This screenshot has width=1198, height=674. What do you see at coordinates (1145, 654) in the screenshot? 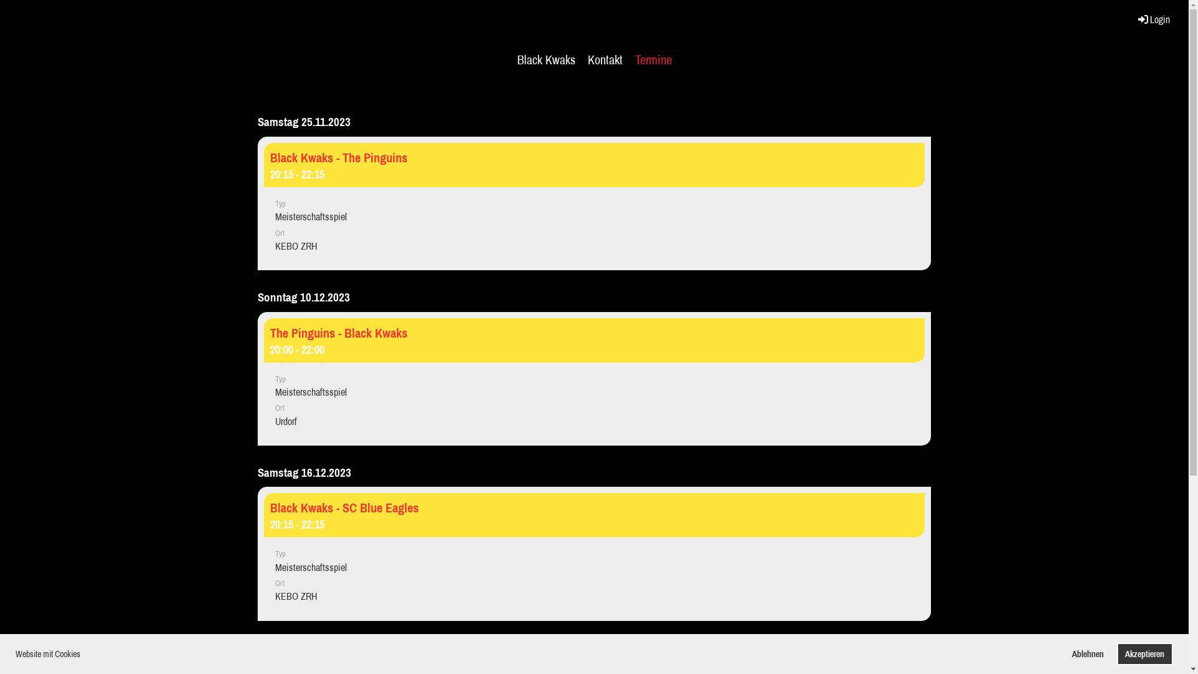
I see `Akzeptieren` at bounding box center [1145, 654].